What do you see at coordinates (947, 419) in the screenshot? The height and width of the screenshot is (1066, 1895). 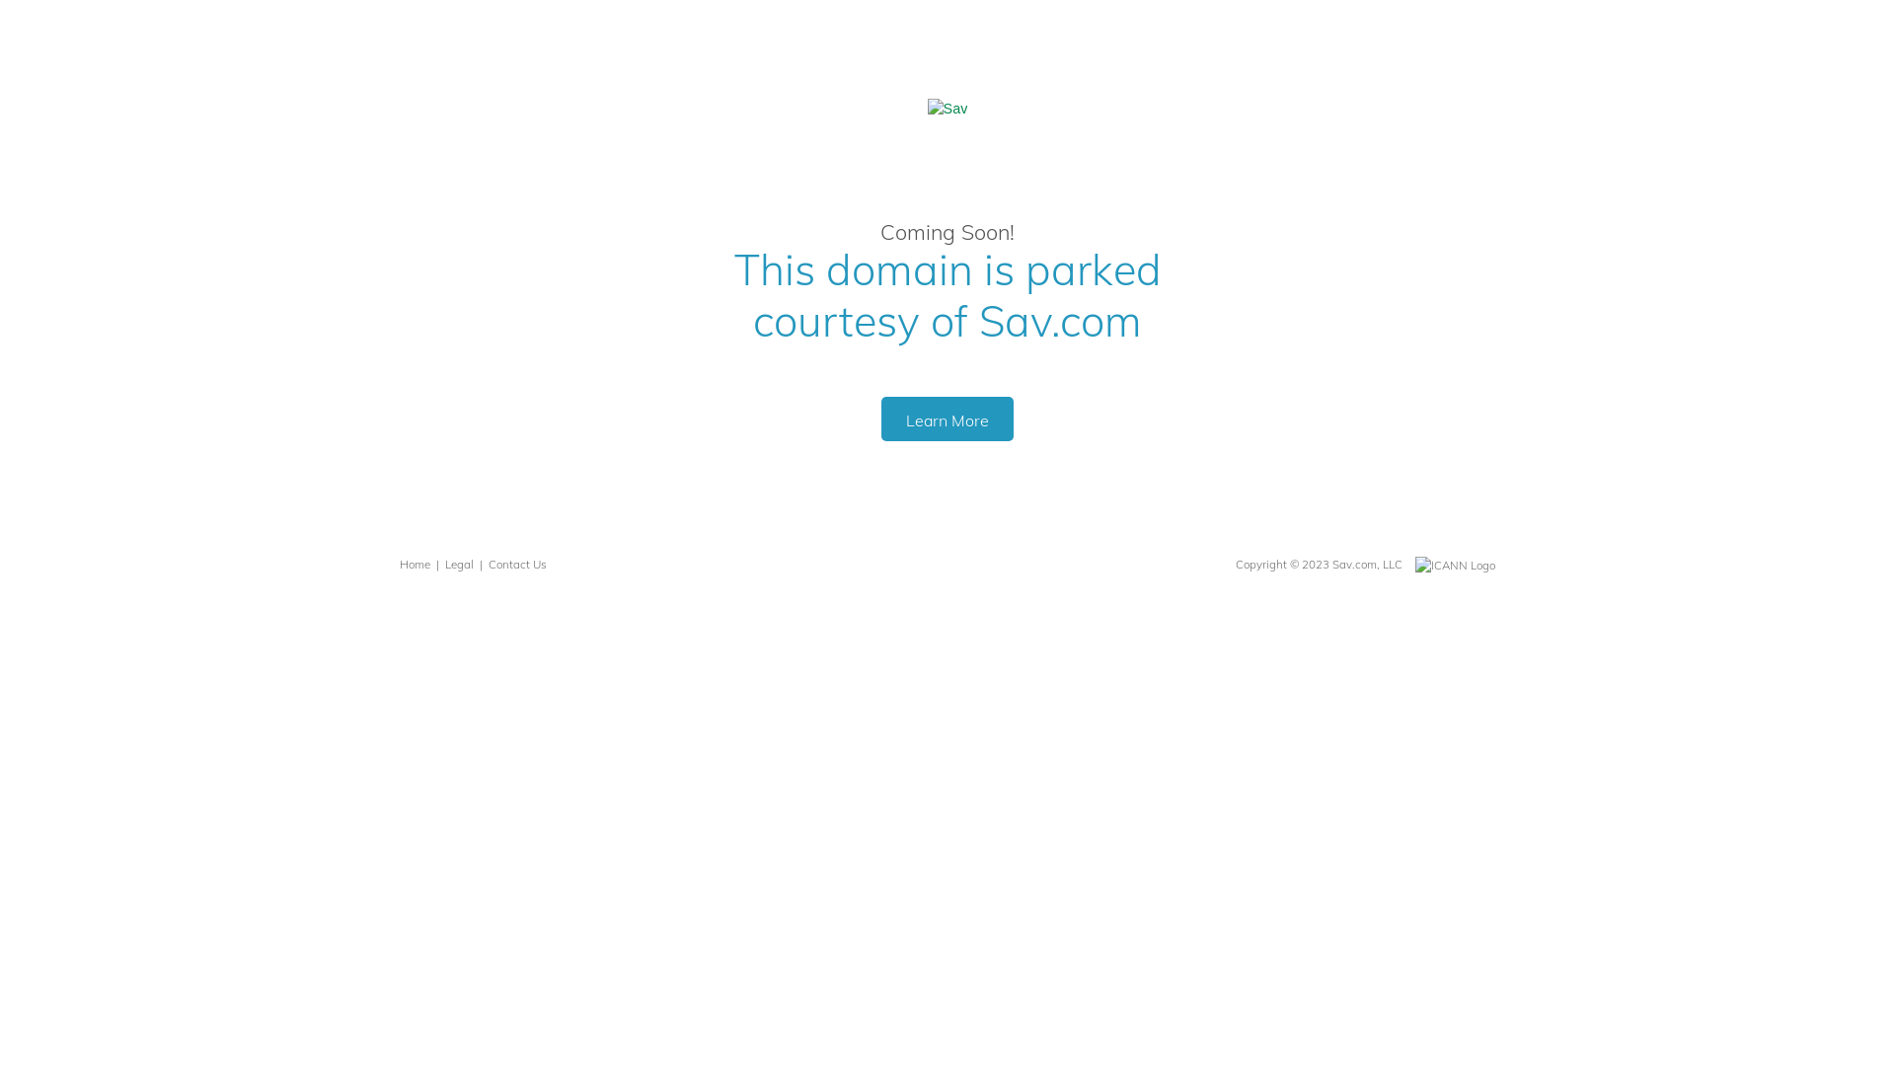 I see `Learn More` at bounding box center [947, 419].